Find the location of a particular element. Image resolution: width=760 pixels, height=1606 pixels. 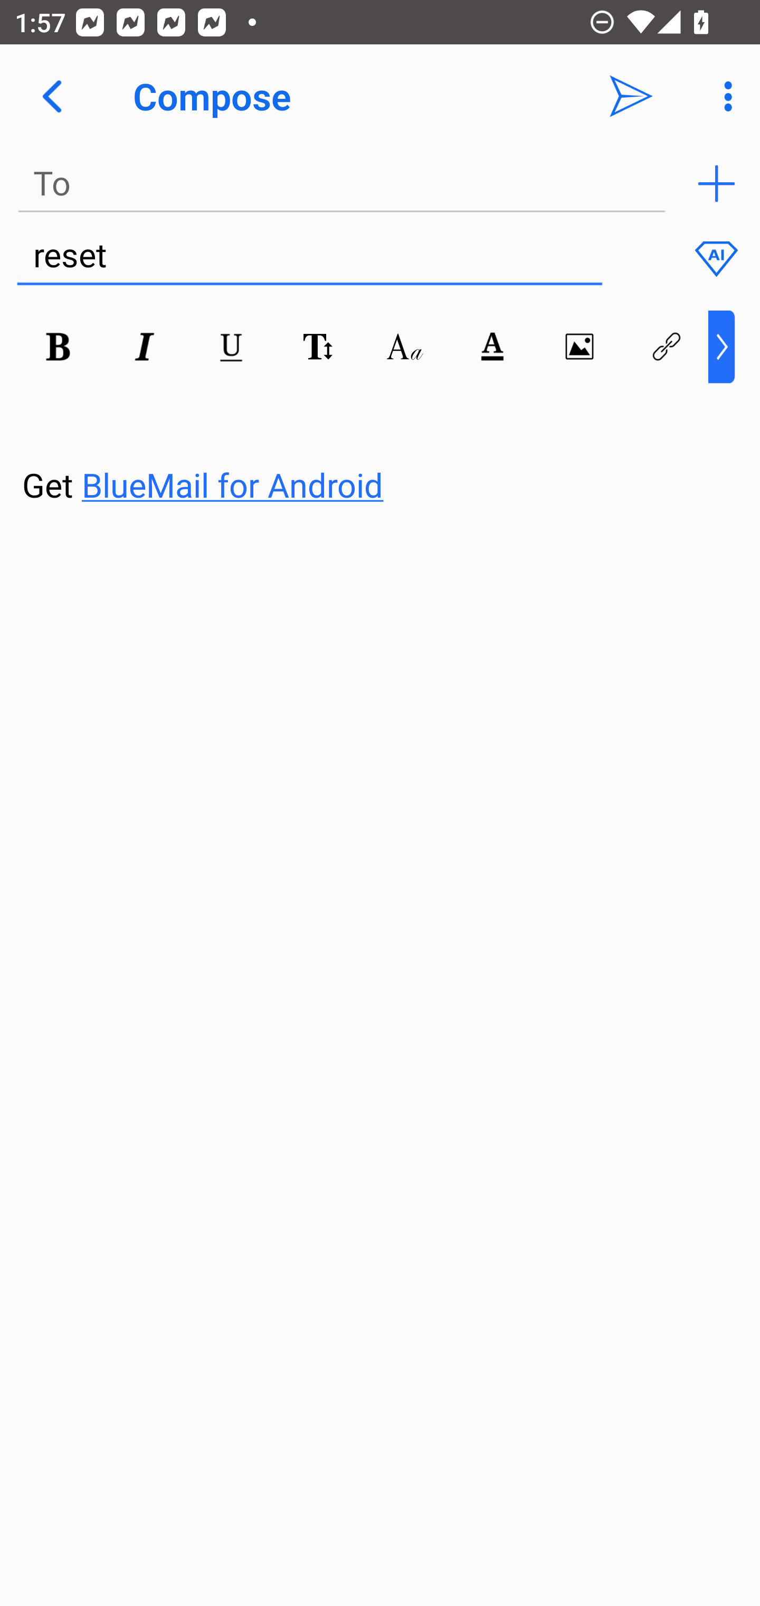

Send is located at coordinates (631, 96).